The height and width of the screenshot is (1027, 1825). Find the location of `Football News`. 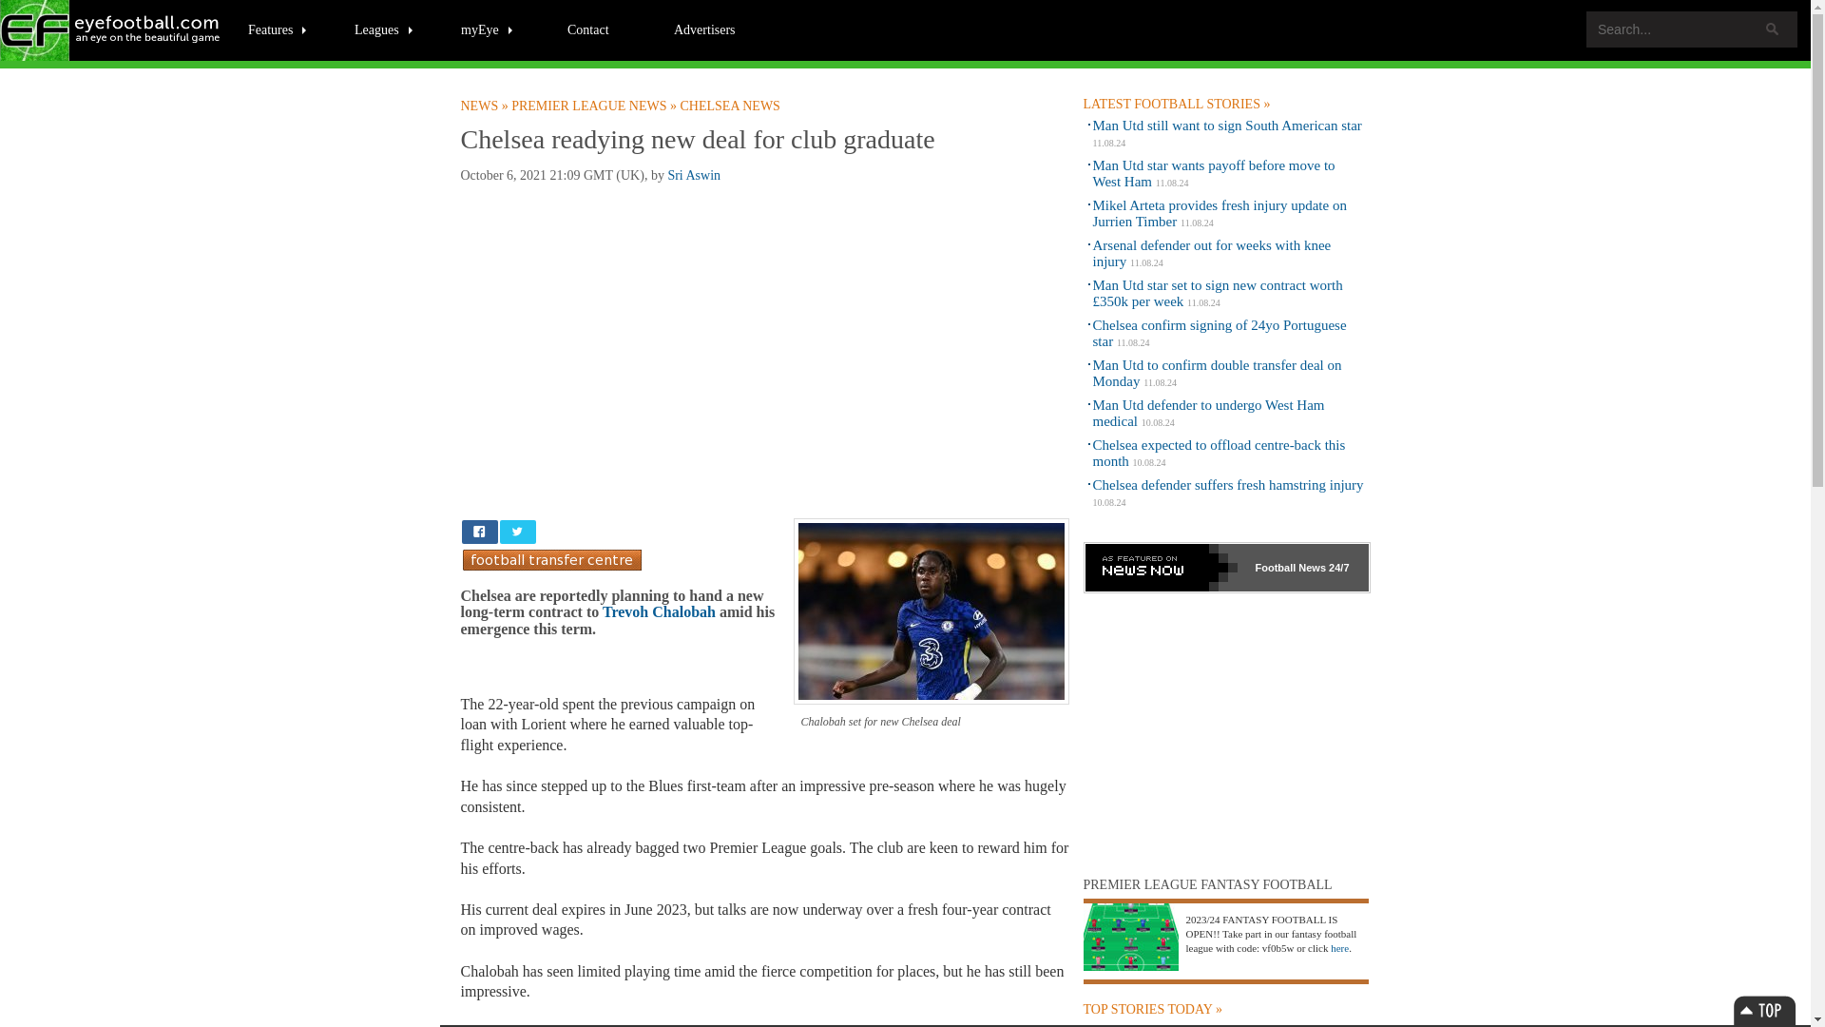

Football News is located at coordinates (485, 106).